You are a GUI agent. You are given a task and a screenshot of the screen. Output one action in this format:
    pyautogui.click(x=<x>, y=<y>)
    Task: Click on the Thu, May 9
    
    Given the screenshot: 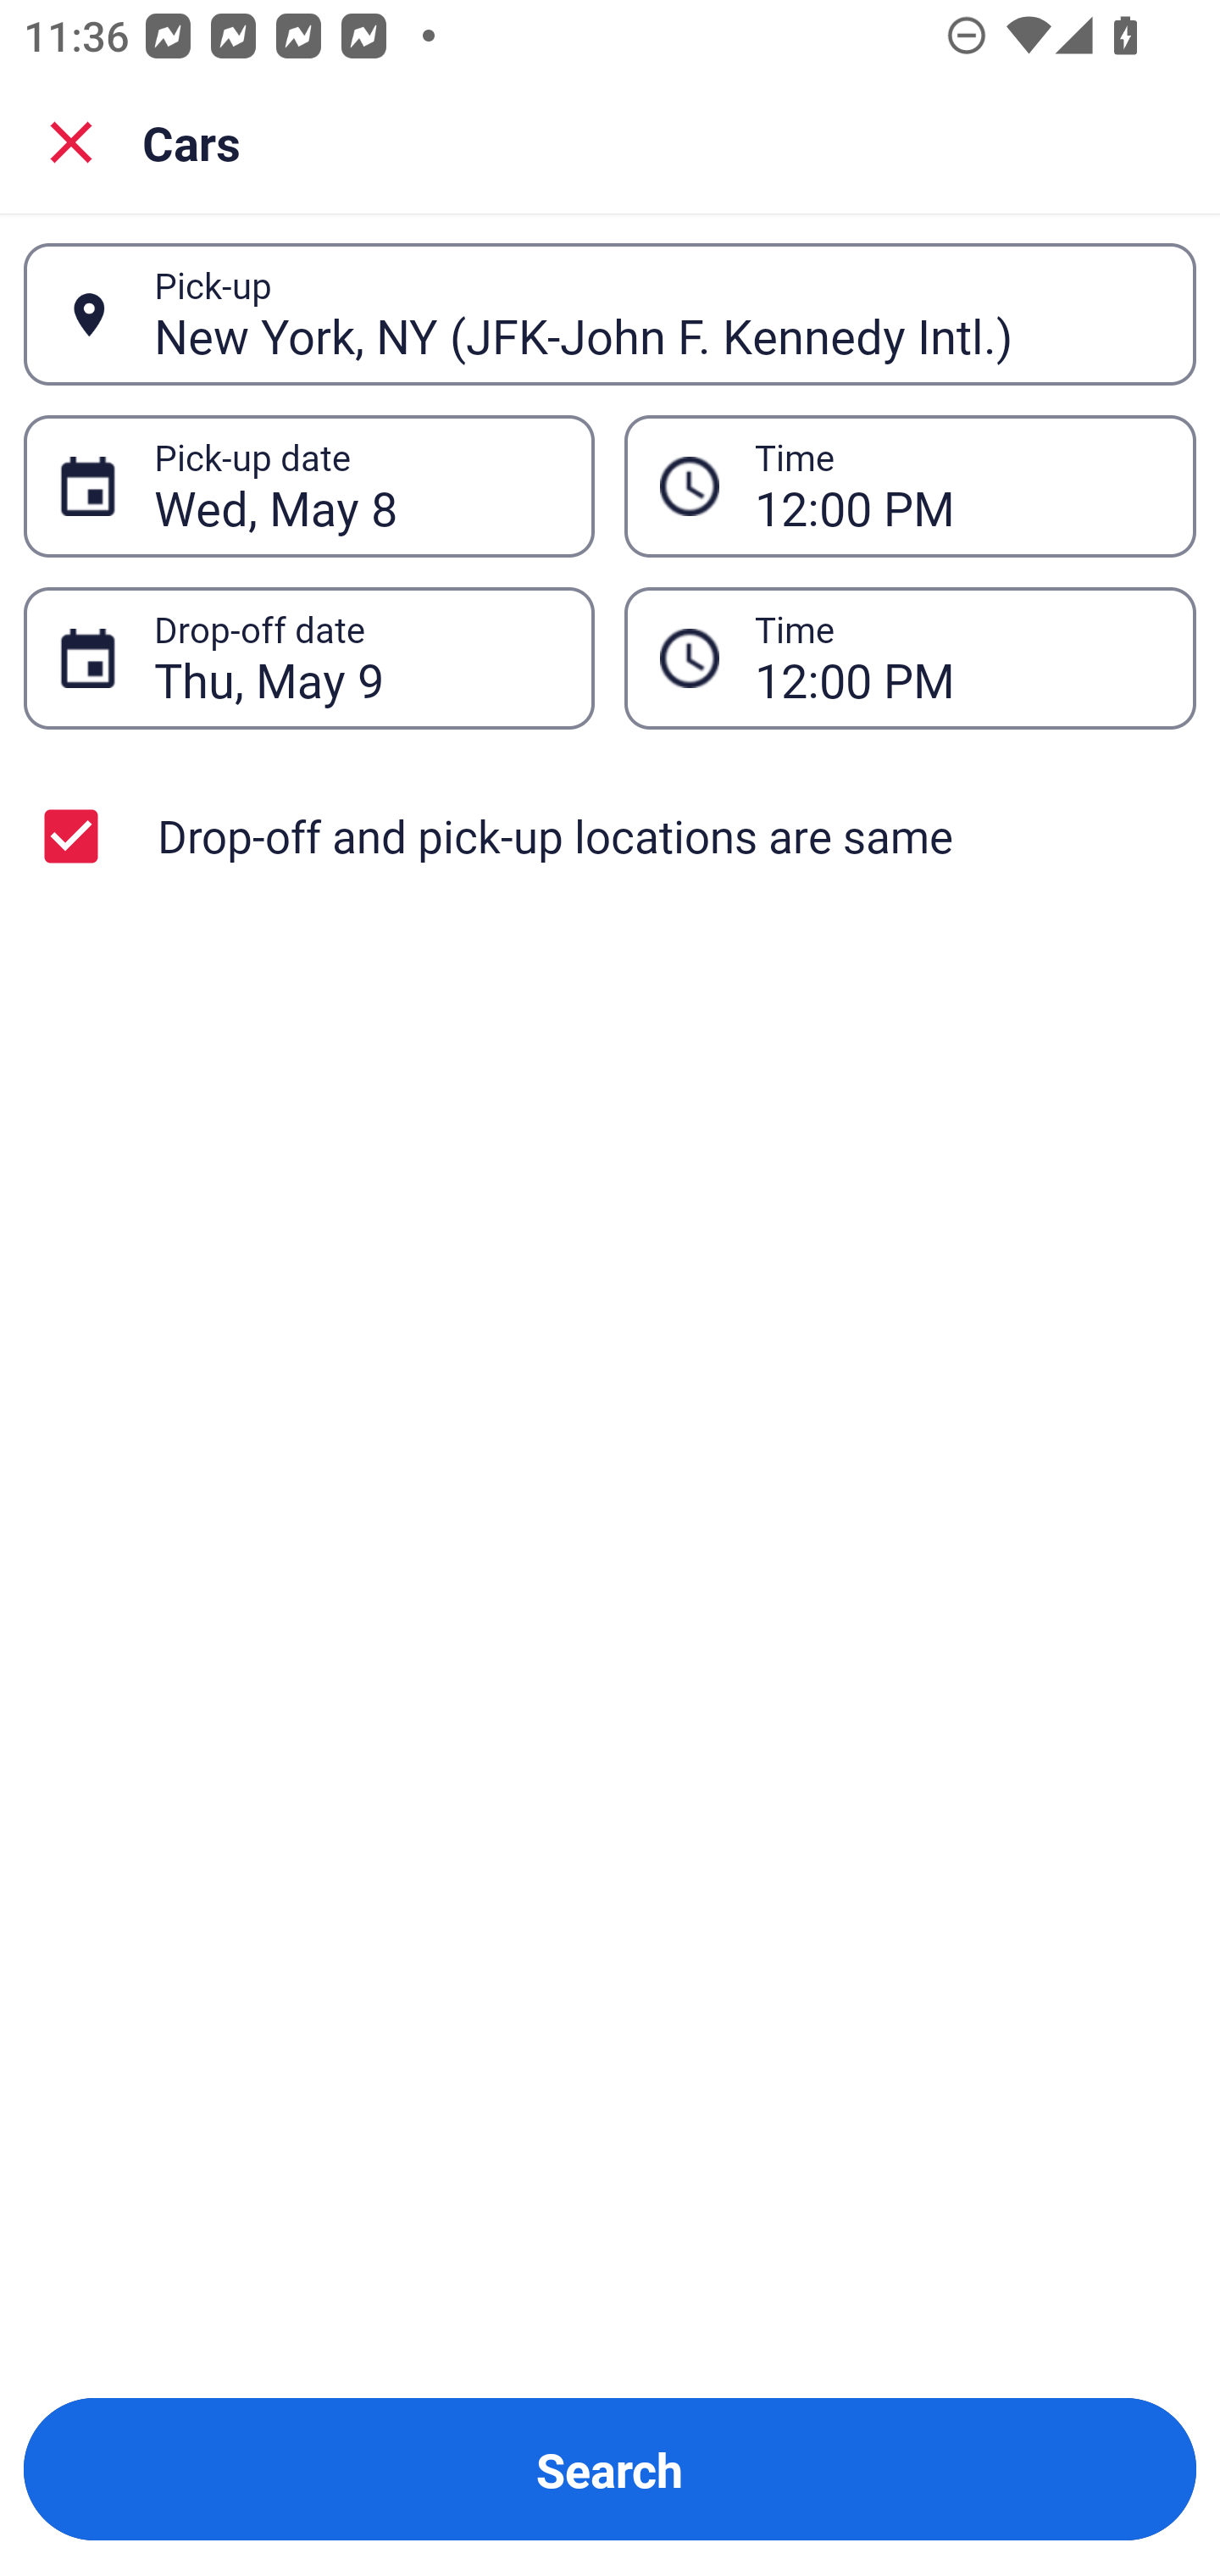 What is the action you would take?
    pyautogui.click(x=356, y=658)
    